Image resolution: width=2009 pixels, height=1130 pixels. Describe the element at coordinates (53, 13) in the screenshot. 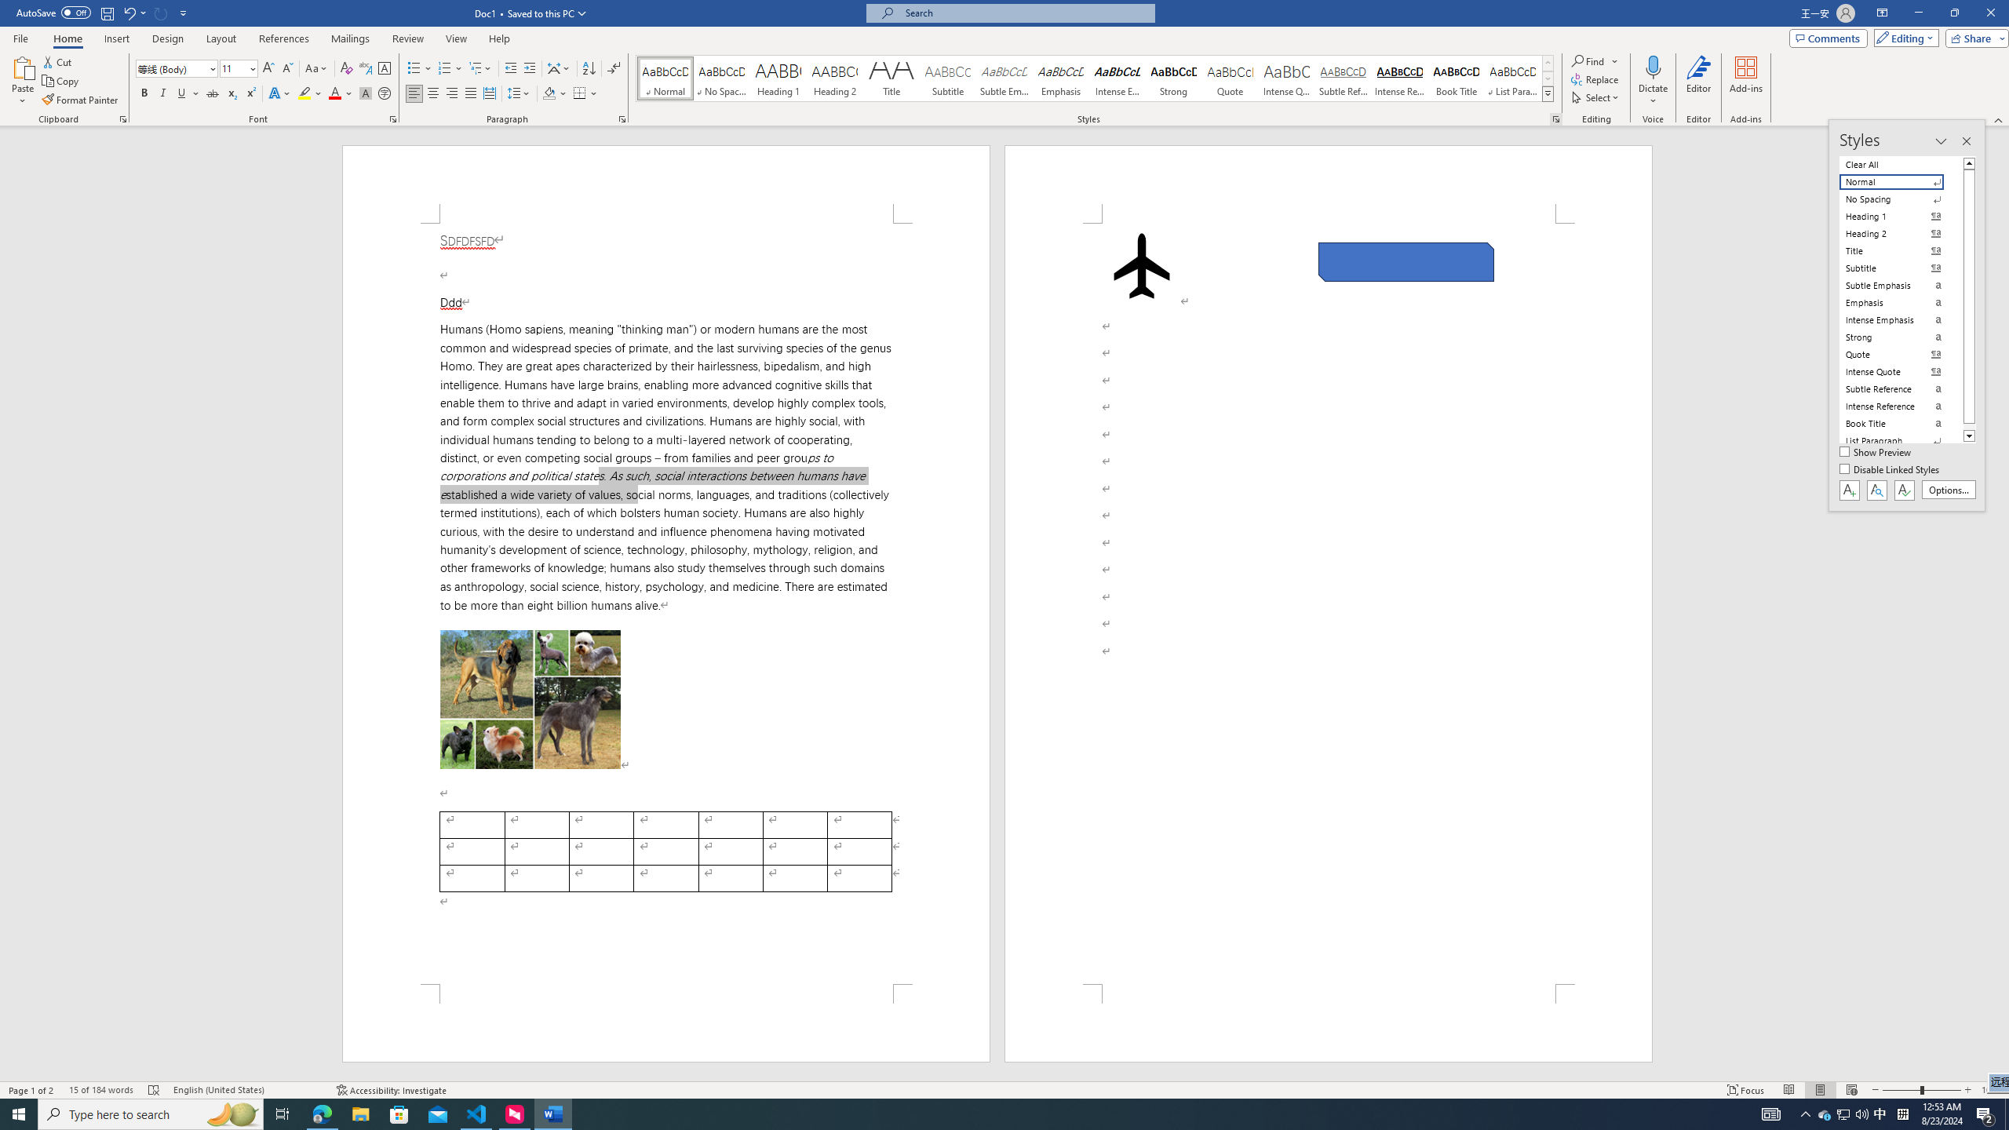

I see `AutoSave` at that location.